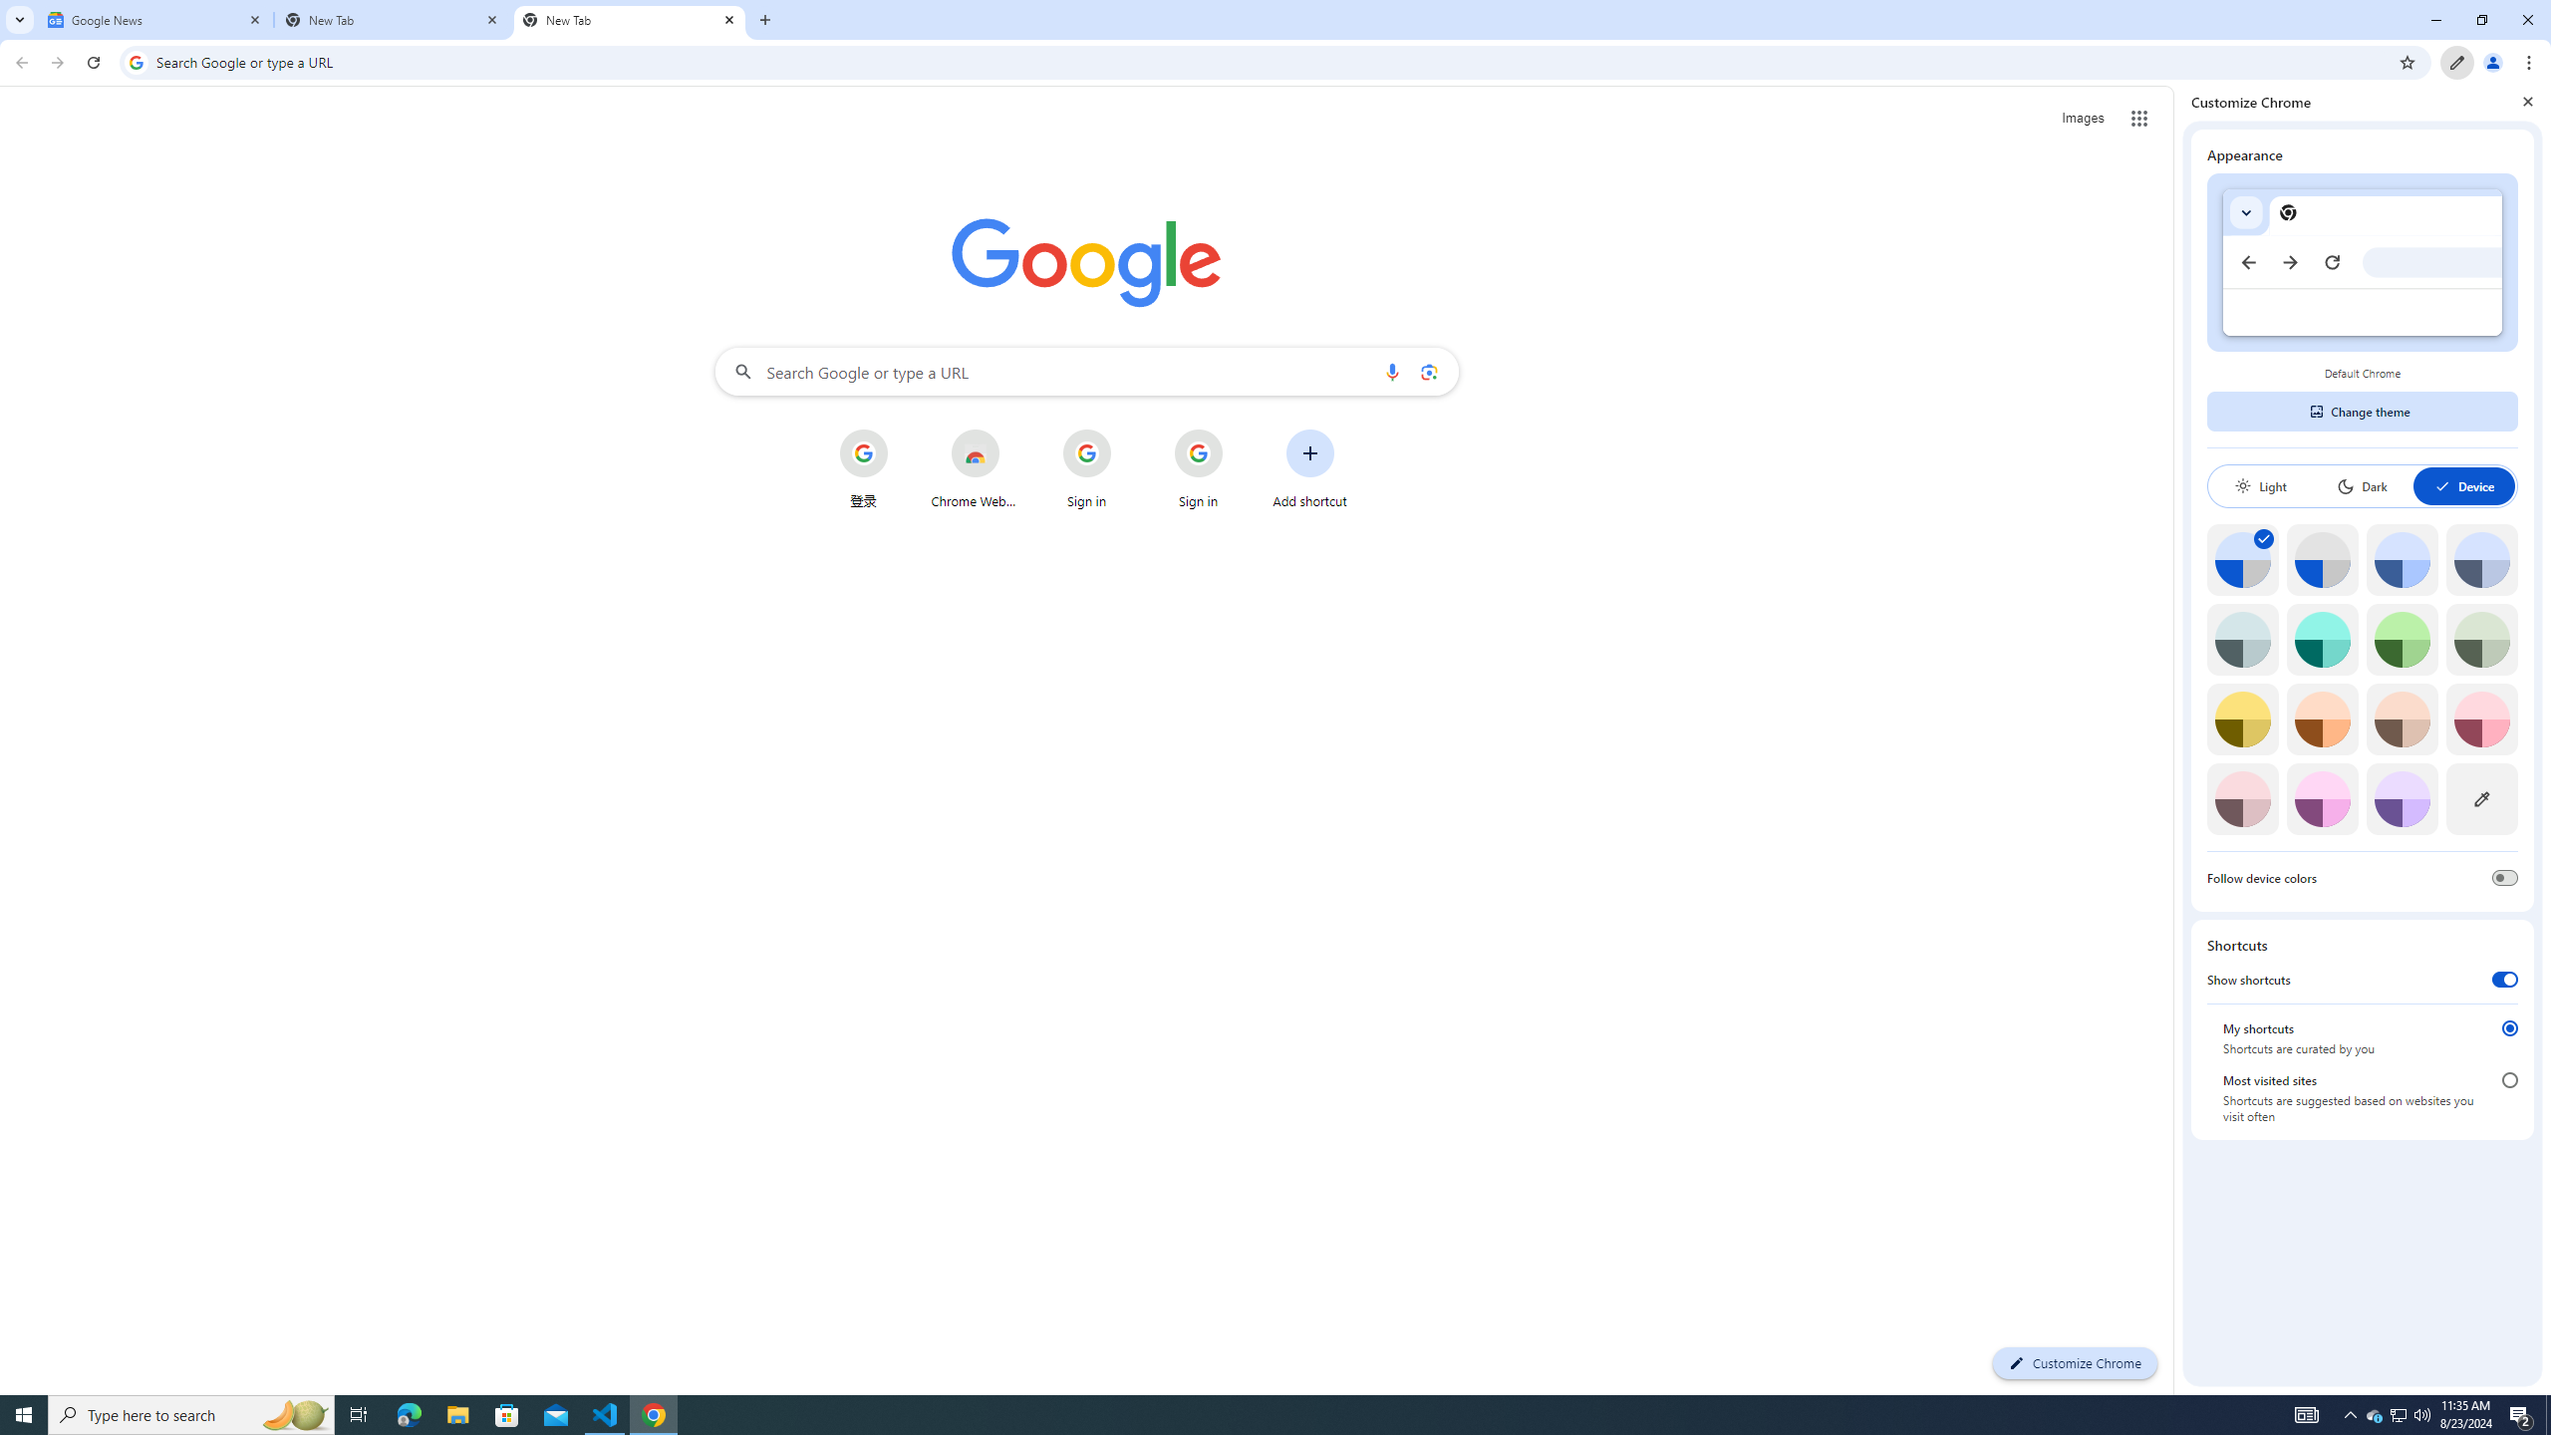 Image resolution: width=2551 pixels, height=1435 pixels. What do you see at coordinates (2509, 1079) in the screenshot?
I see `Most visited sites` at bounding box center [2509, 1079].